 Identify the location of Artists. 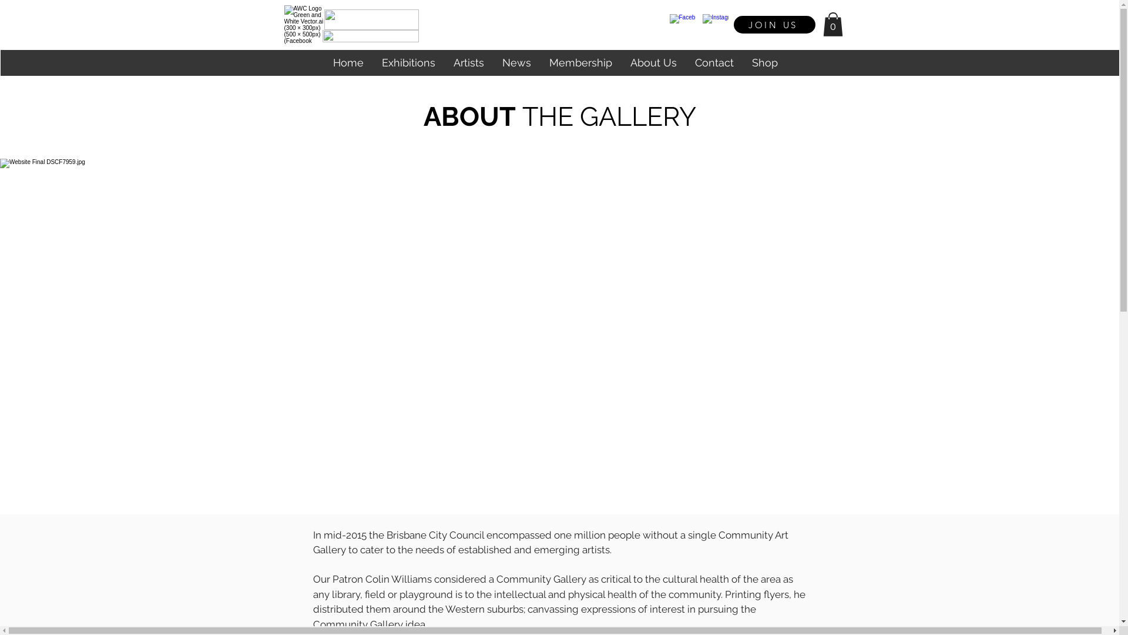
(469, 63).